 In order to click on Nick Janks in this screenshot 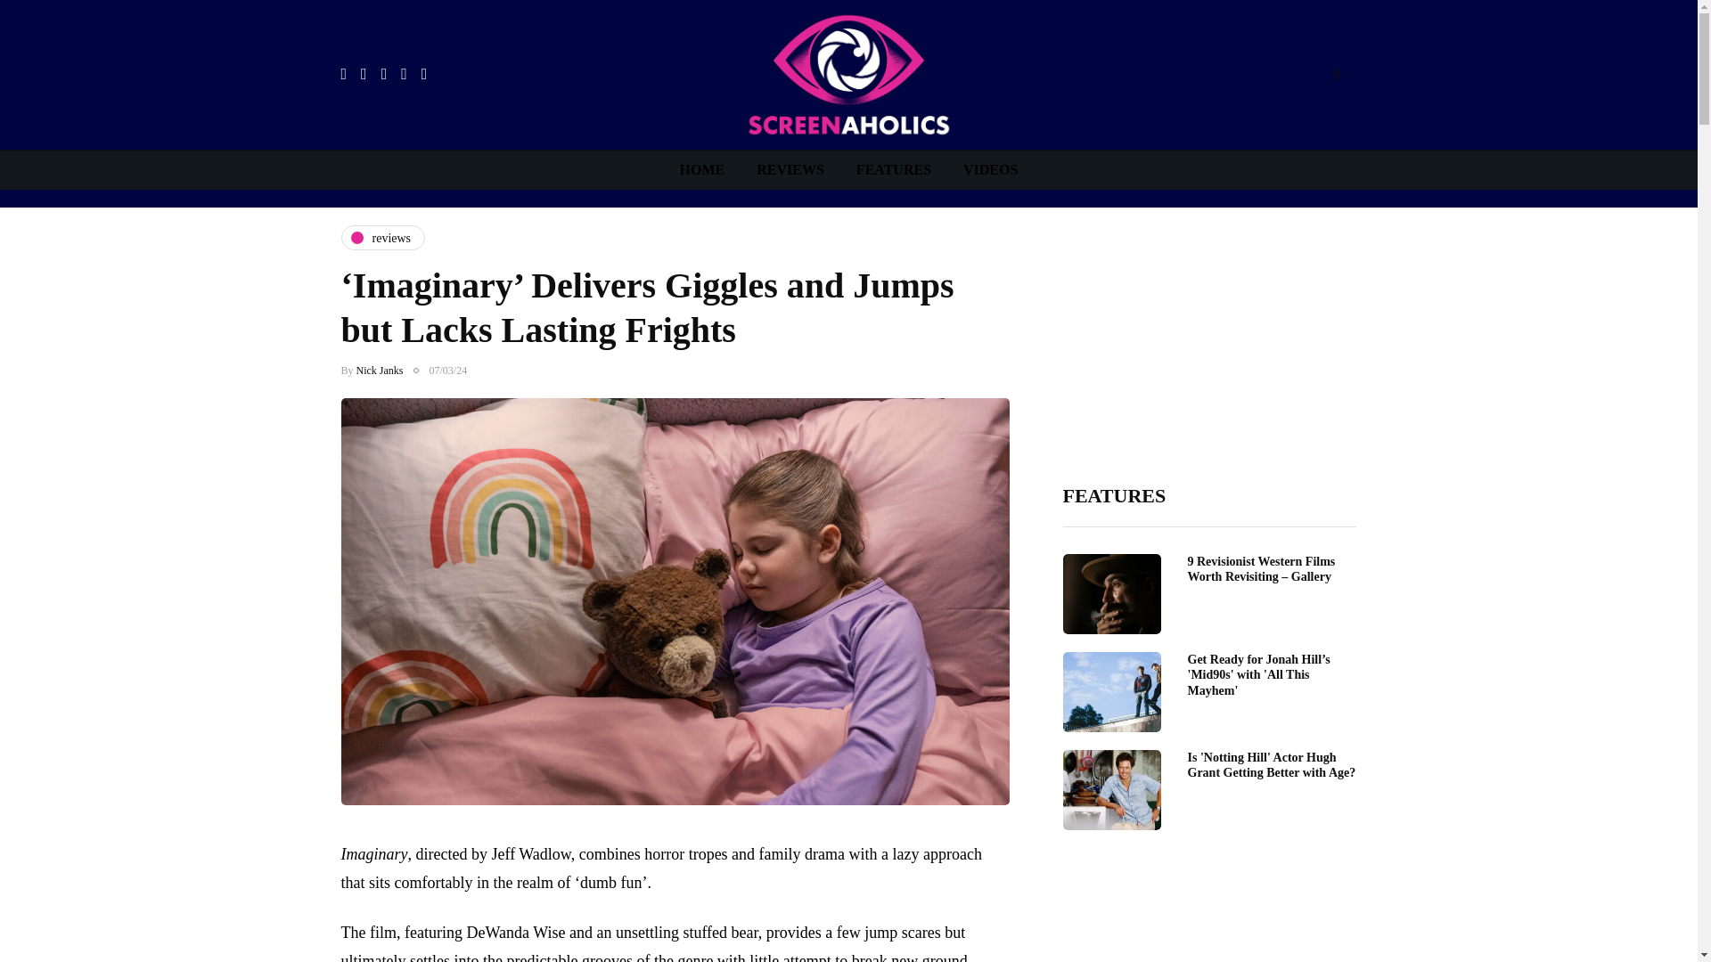, I will do `click(380, 371)`.